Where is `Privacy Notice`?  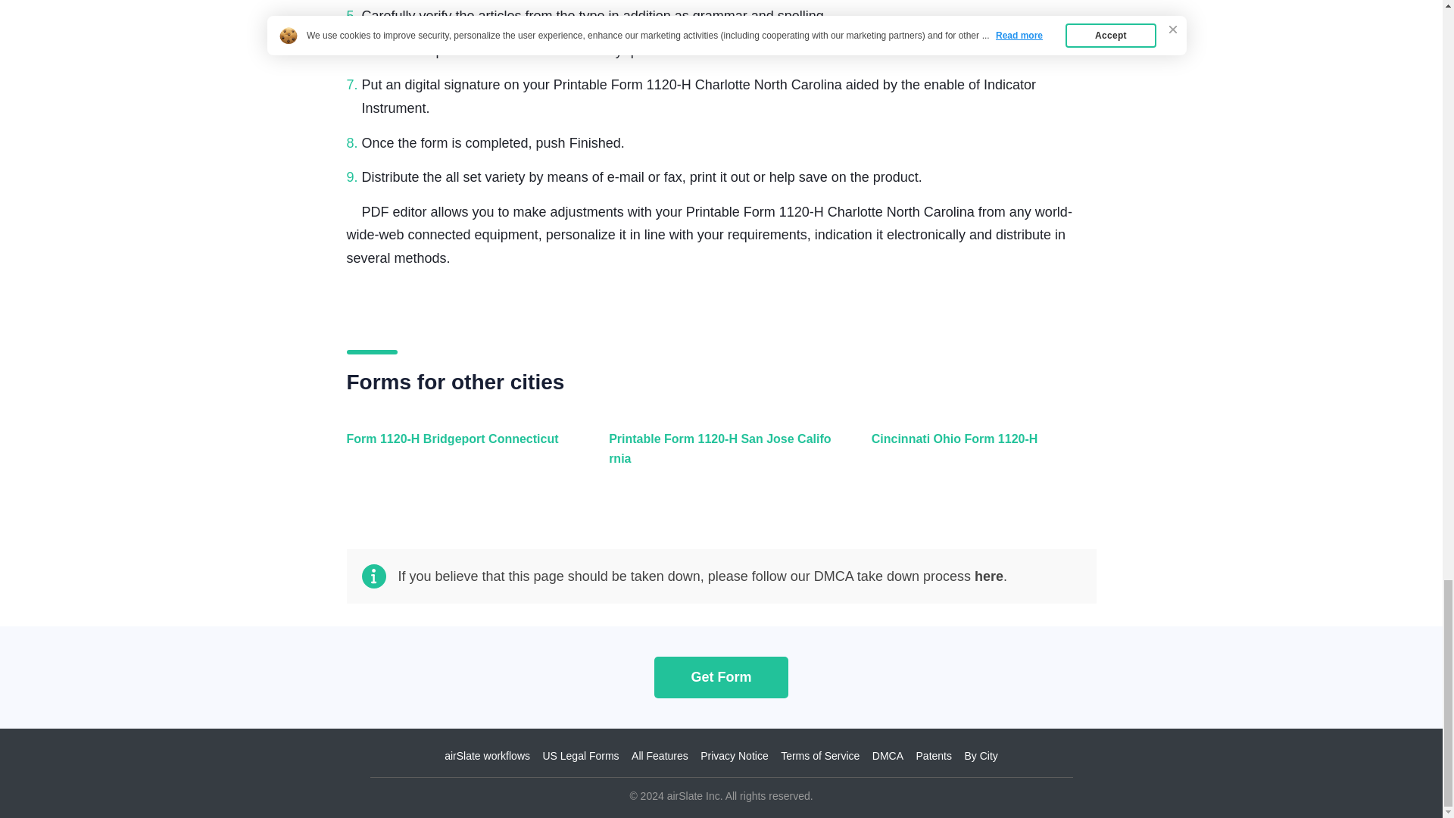
Privacy Notice is located at coordinates (734, 756).